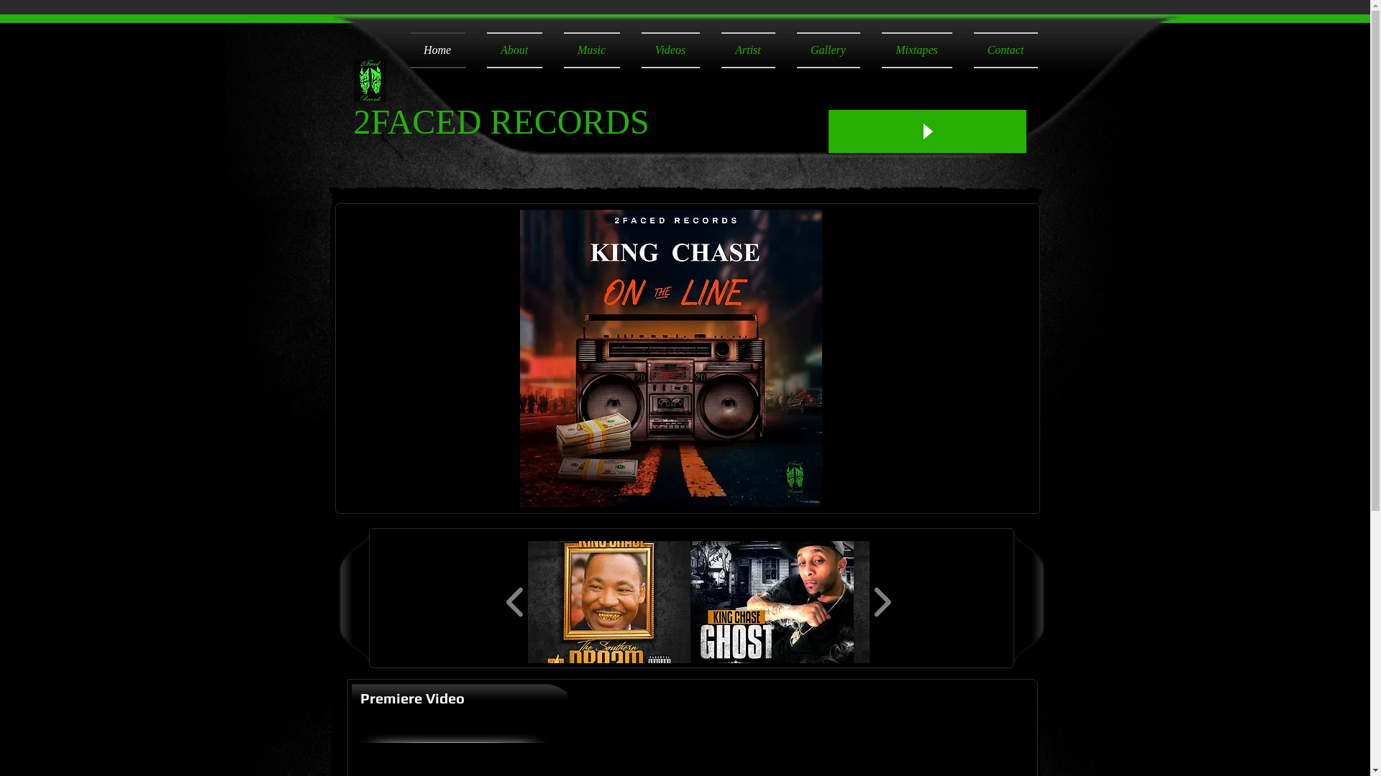 Image resolution: width=1381 pixels, height=776 pixels. Describe the element at coordinates (748, 50) in the screenshot. I see `Artist` at that location.